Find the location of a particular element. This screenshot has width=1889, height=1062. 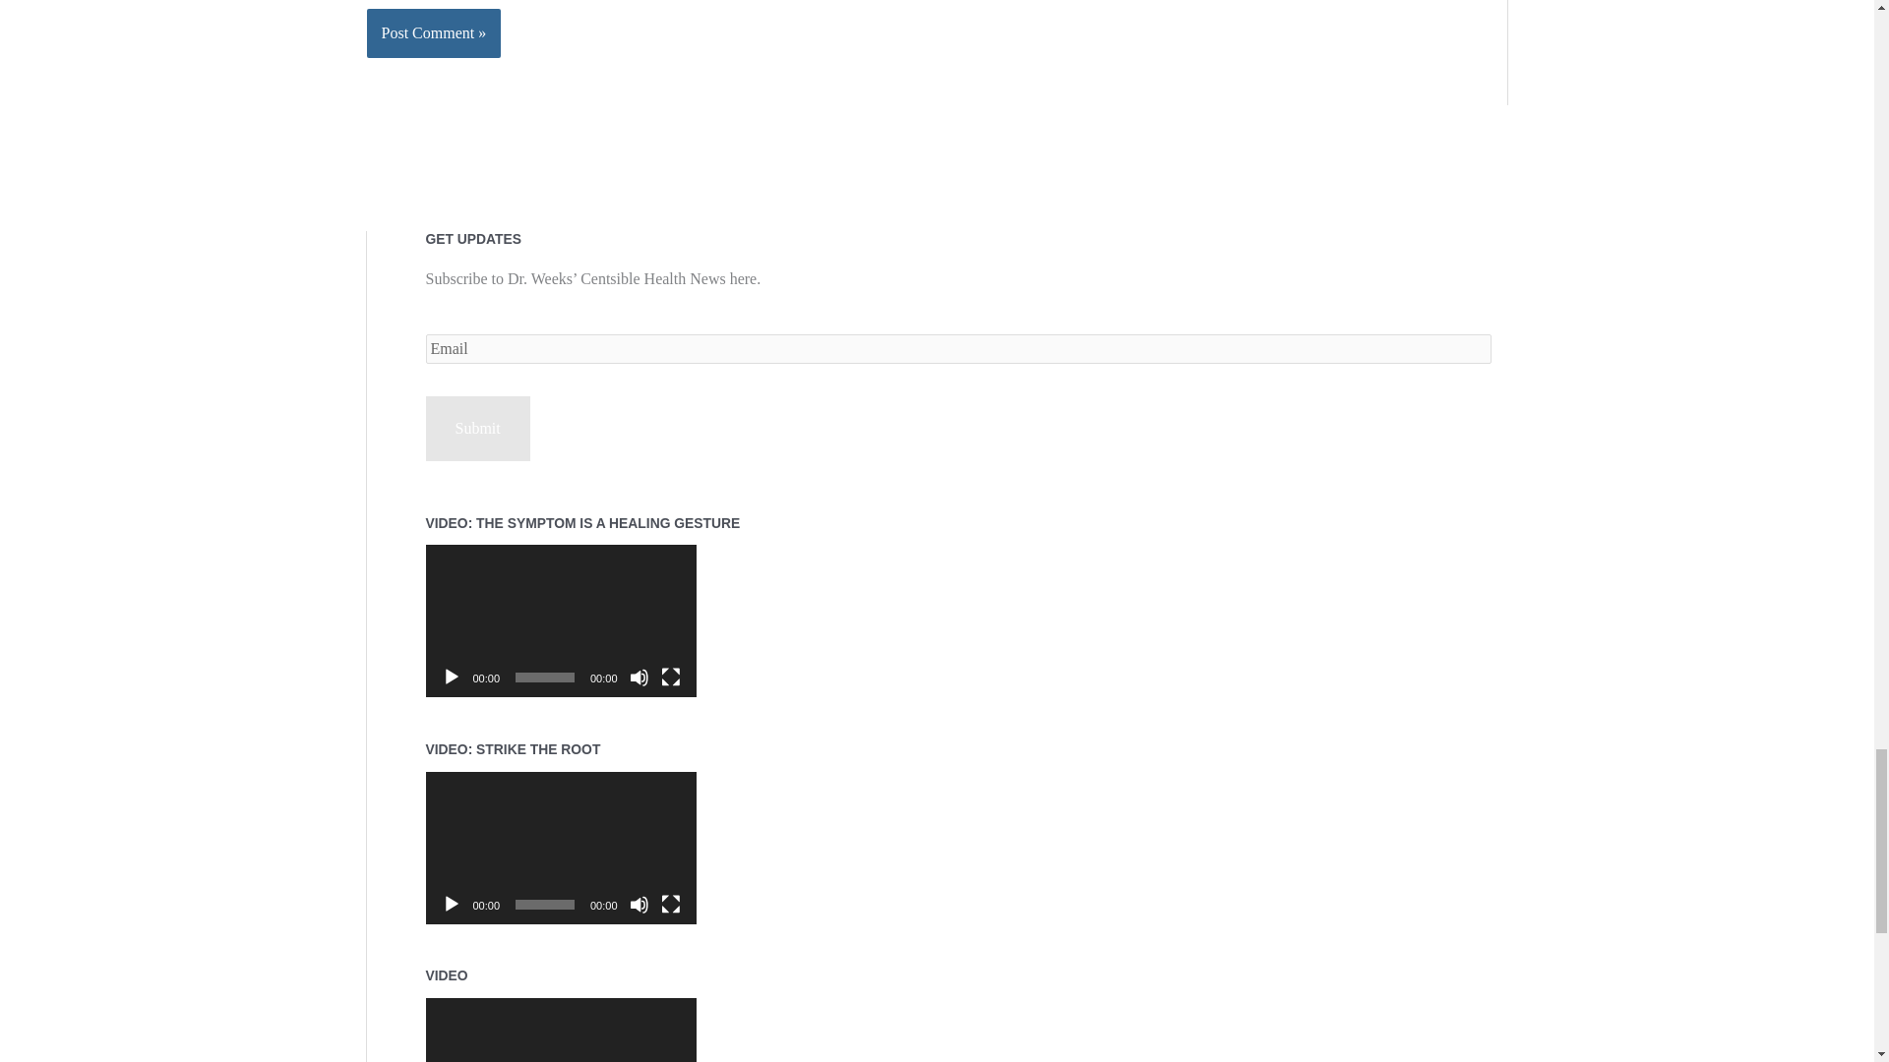

Fullscreen is located at coordinates (671, 905).